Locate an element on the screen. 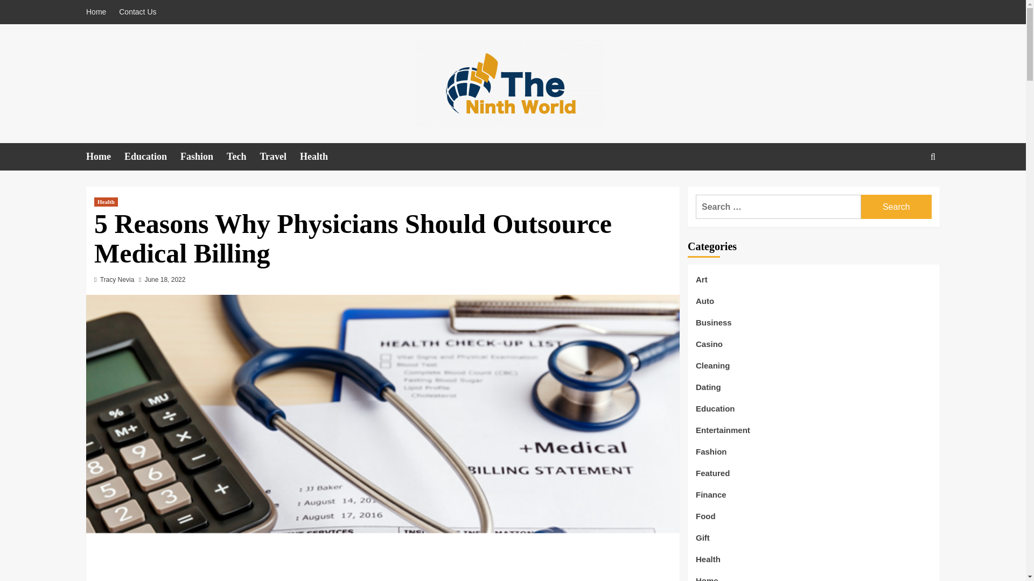 This screenshot has width=1034, height=581. Search is located at coordinates (896, 207).